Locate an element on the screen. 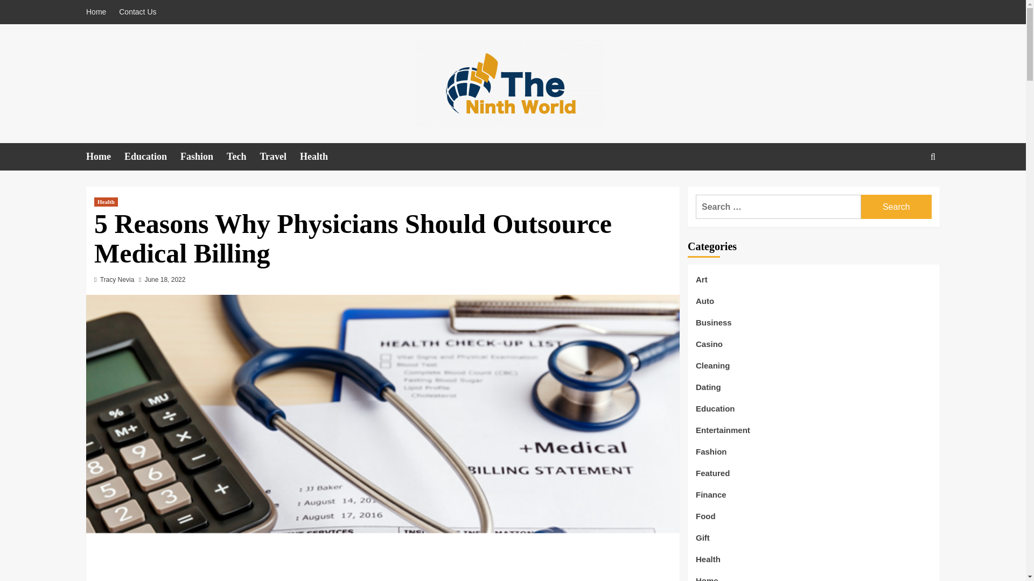 This screenshot has width=1034, height=581. Search is located at coordinates (896, 207).